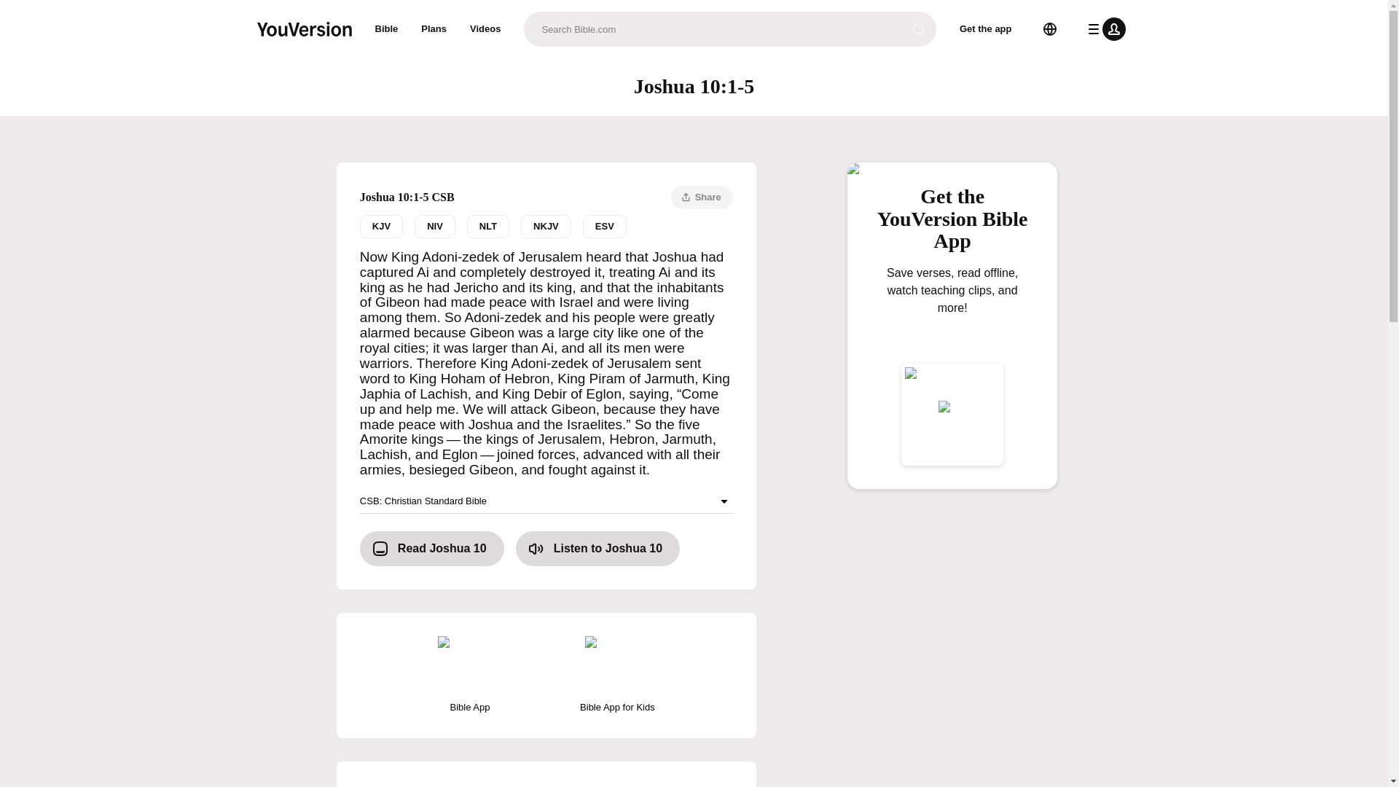 Image resolution: width=1399 pixels, height=787 pixels. What do you see at coordinates (485, 29) in the screenshot?
I see `Videos` at bounding box center [485, 29].